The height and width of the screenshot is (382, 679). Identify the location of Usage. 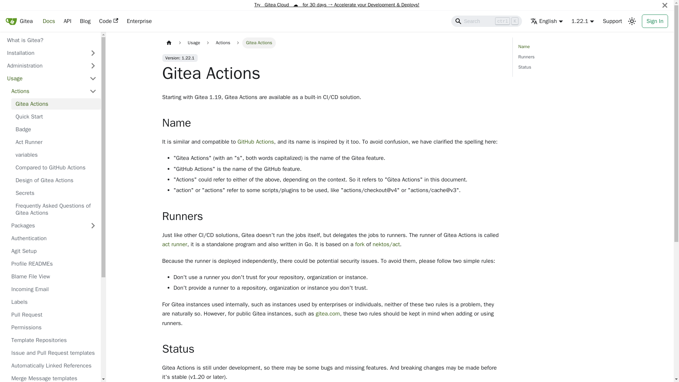
(44, 79).